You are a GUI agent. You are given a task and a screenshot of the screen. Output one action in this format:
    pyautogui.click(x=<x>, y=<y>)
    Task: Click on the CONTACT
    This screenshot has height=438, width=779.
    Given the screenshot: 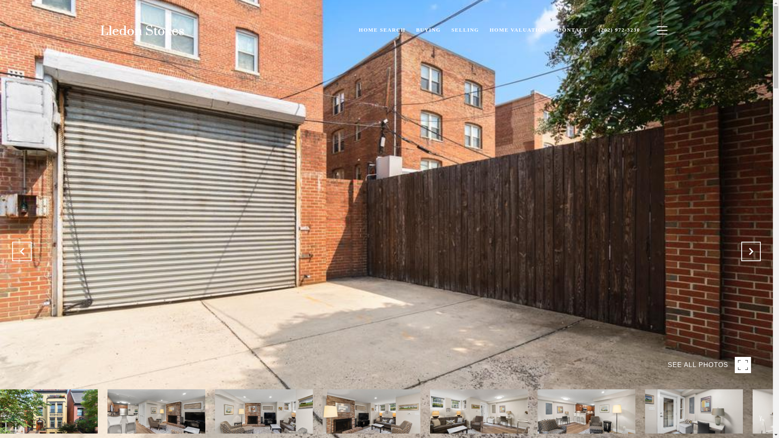 What is the action you would take?
    pyautogui.click(x=573, y=30)
    